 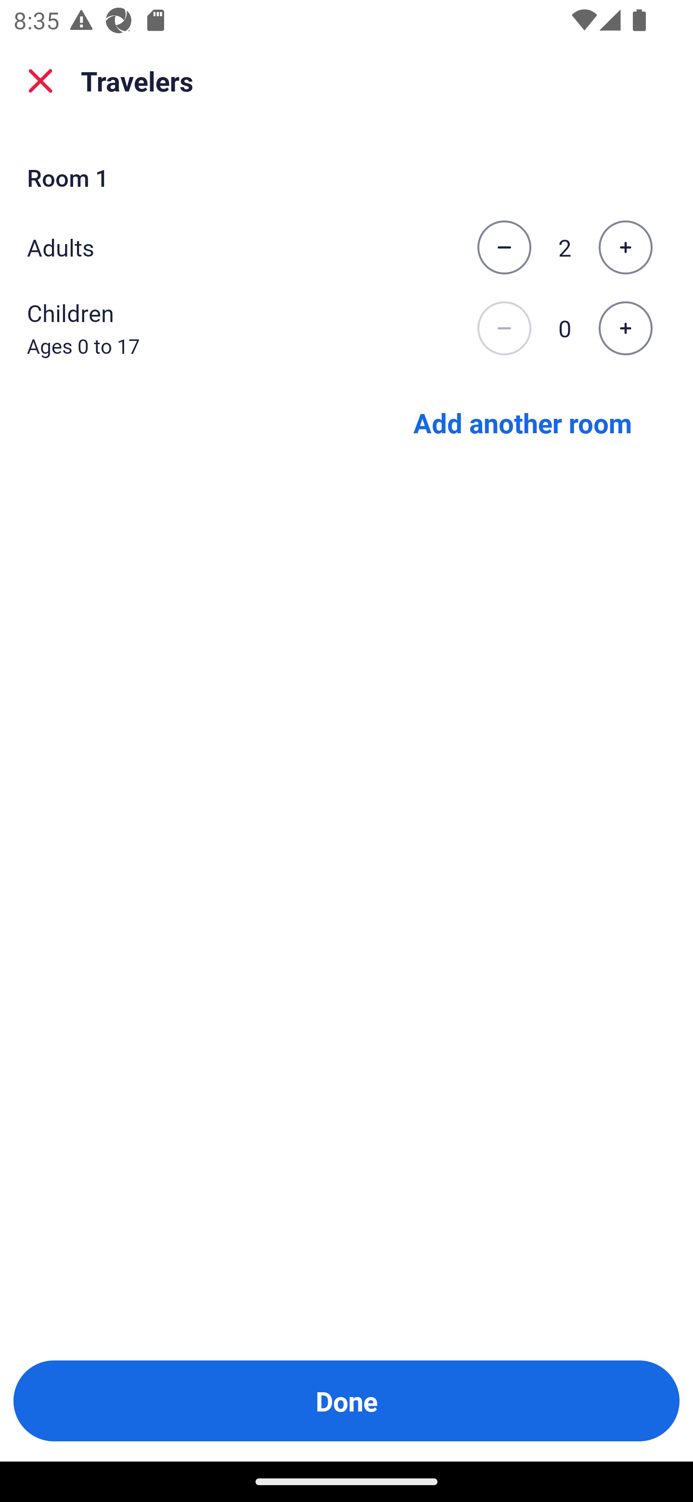 What do you see at coordinates (523, 422) in the screenshot?
I see `Add another room` at bounding box center [523, 422].